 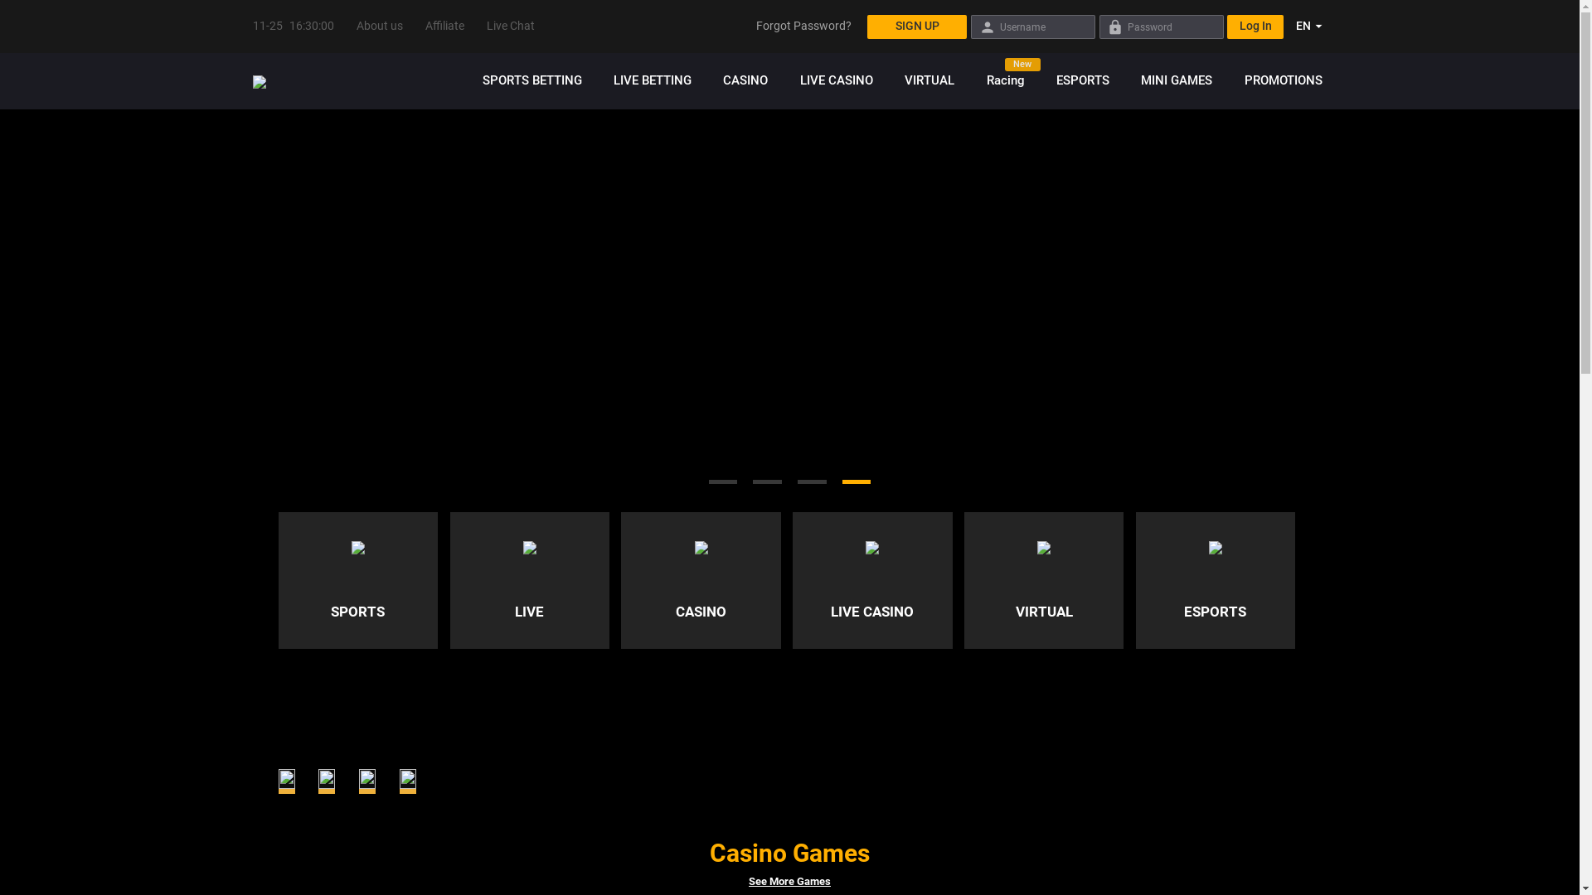 I want to click on Log In, so click(x=1255, y=27).